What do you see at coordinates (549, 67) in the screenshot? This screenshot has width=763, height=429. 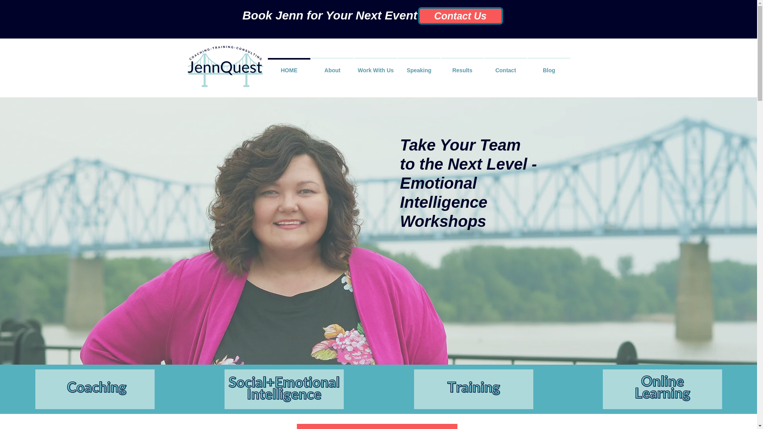 I see `Blog` at bounding box center [549, 67].